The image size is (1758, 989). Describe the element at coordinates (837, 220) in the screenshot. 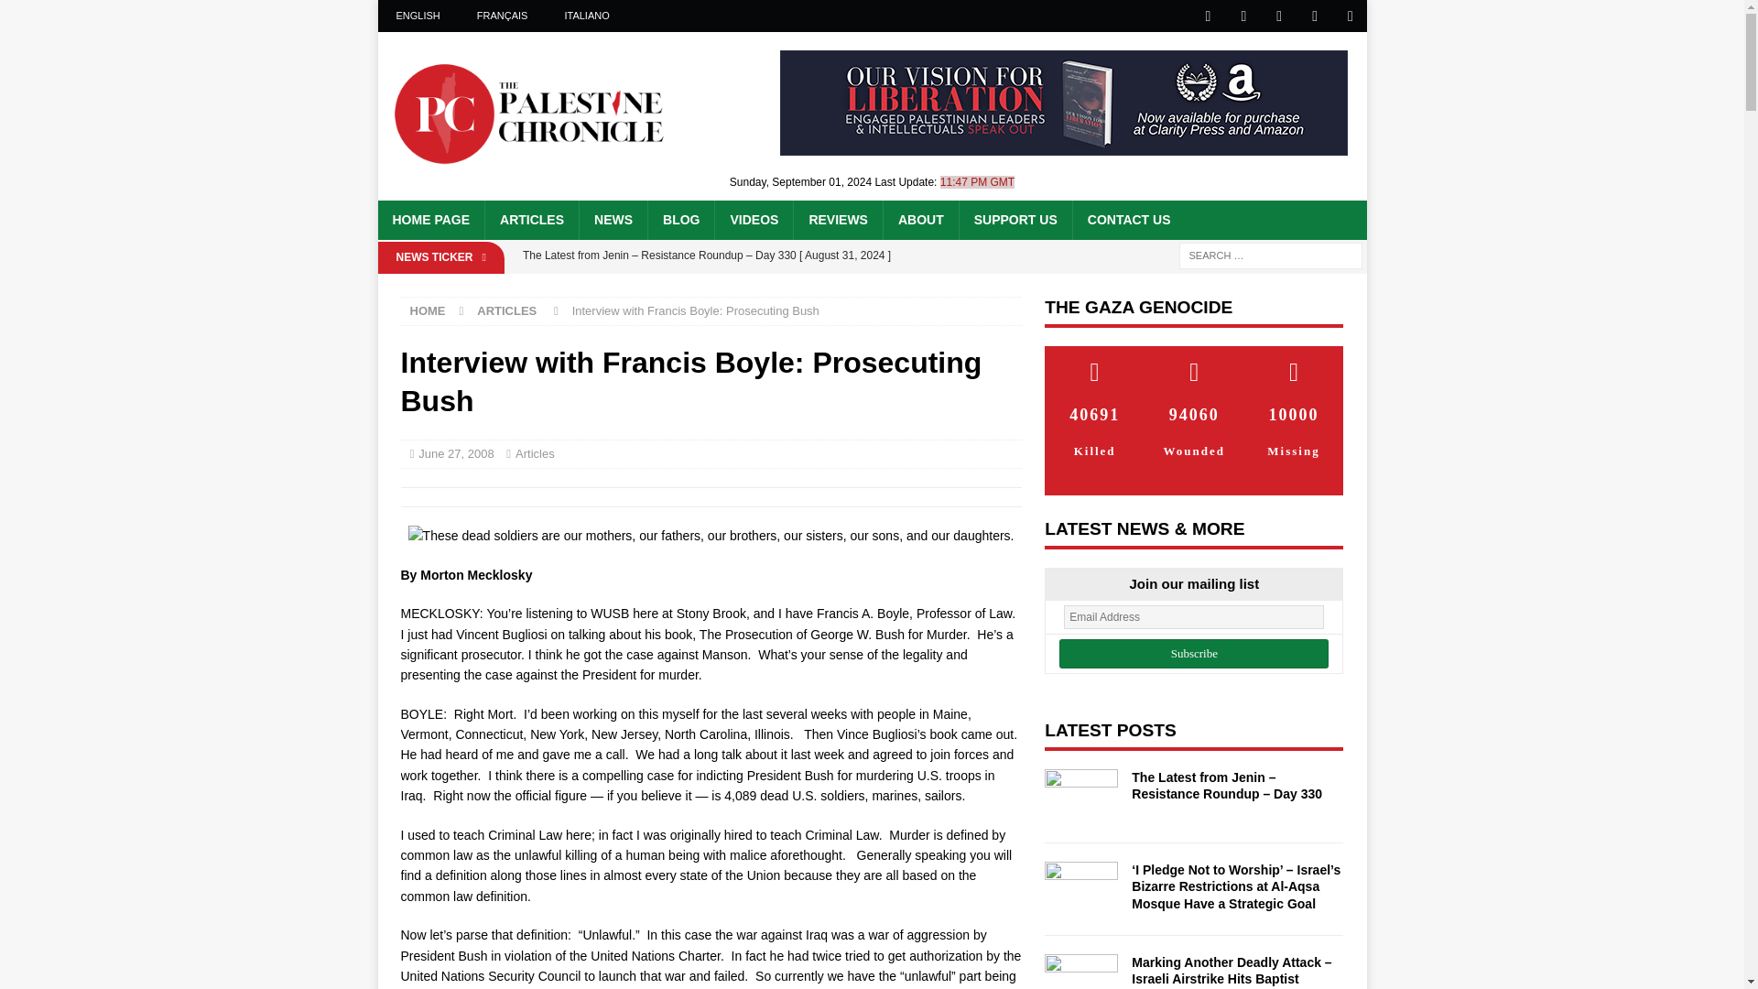

I see `REVIEWS` at that location.